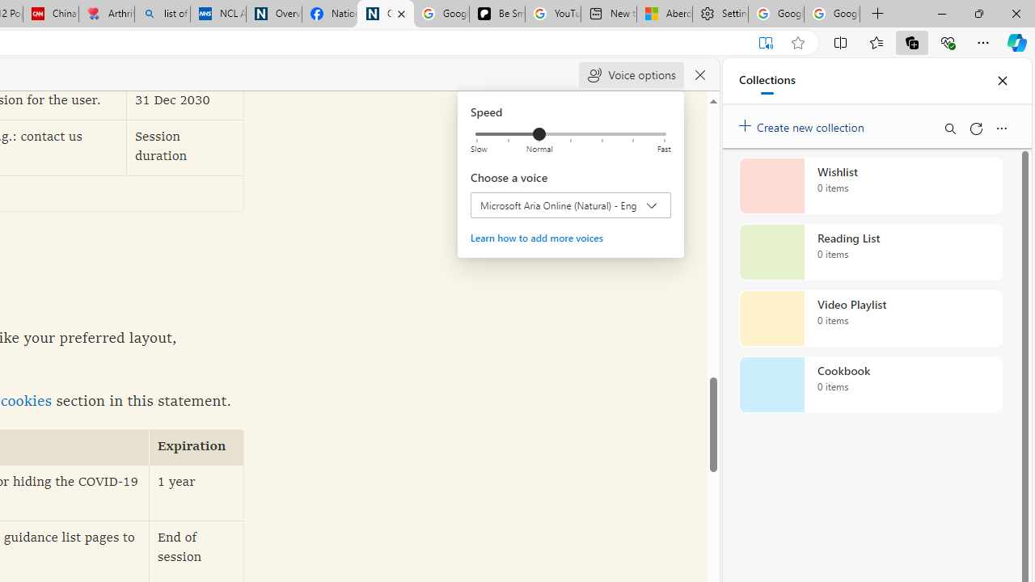  What do you see at coordinates (870, 252) in the screenshot?
I see `Reading List collection, 0 items` at bounding box center [870, 252].